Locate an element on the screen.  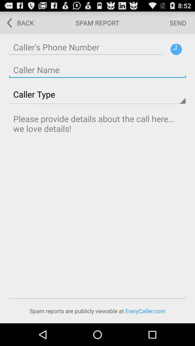
screen page is located at coordinates (97, 70).